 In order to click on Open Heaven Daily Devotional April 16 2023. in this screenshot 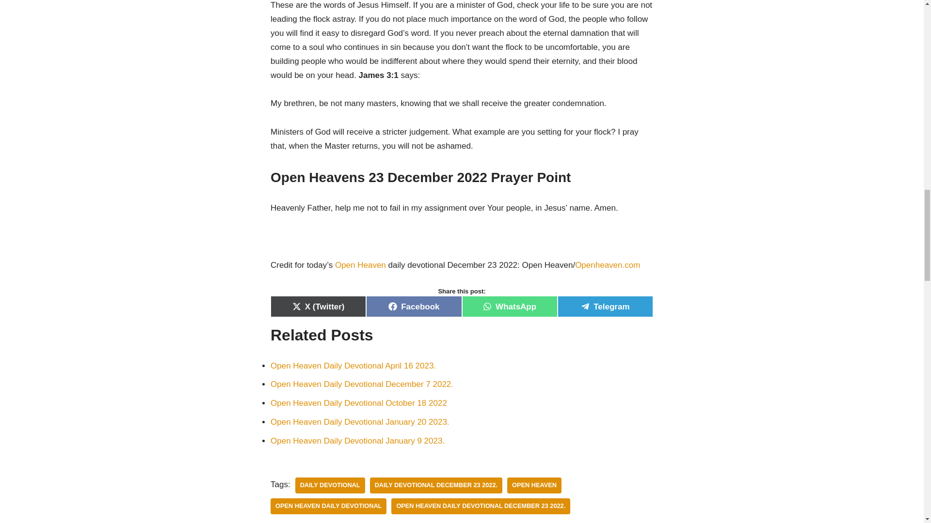, I will do `click(353, 366)`.